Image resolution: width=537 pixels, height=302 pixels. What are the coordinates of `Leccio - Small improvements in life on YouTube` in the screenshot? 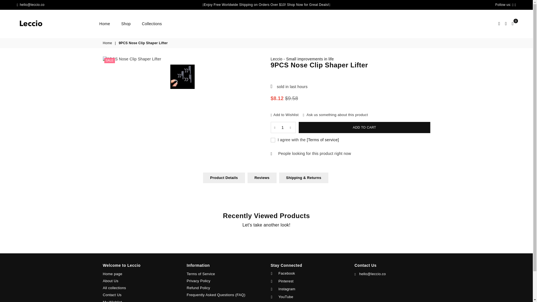 It's located at (307, 297).